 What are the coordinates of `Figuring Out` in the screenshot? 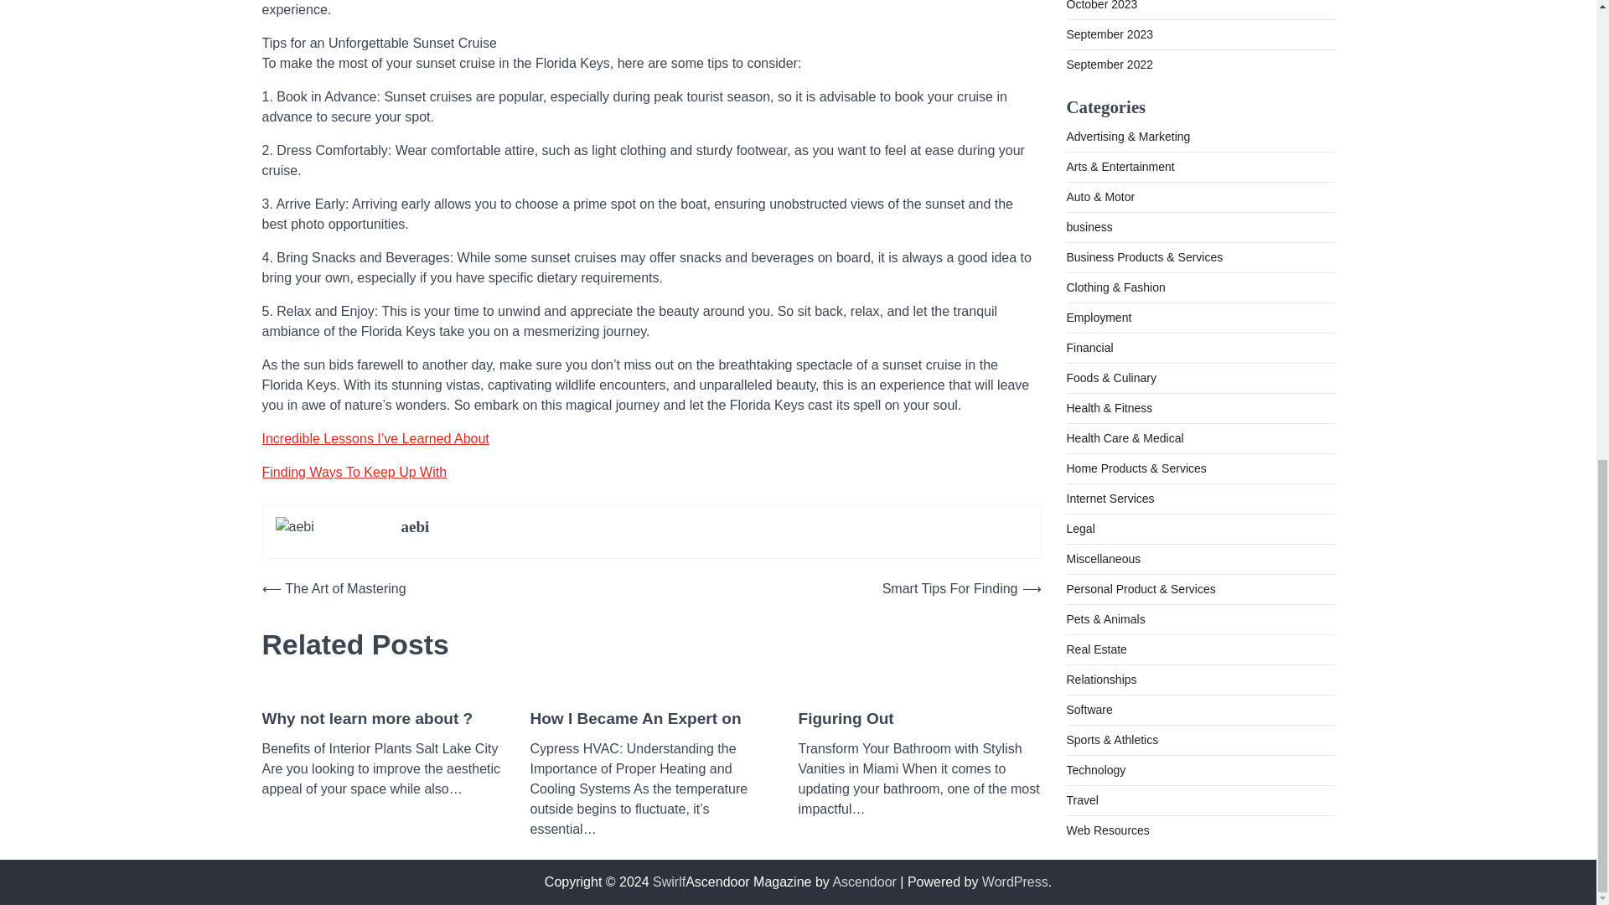 It's located at (845, 719).